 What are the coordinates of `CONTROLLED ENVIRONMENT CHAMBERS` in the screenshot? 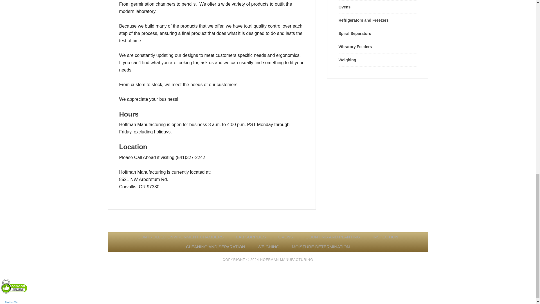 It's located at (180, 237).